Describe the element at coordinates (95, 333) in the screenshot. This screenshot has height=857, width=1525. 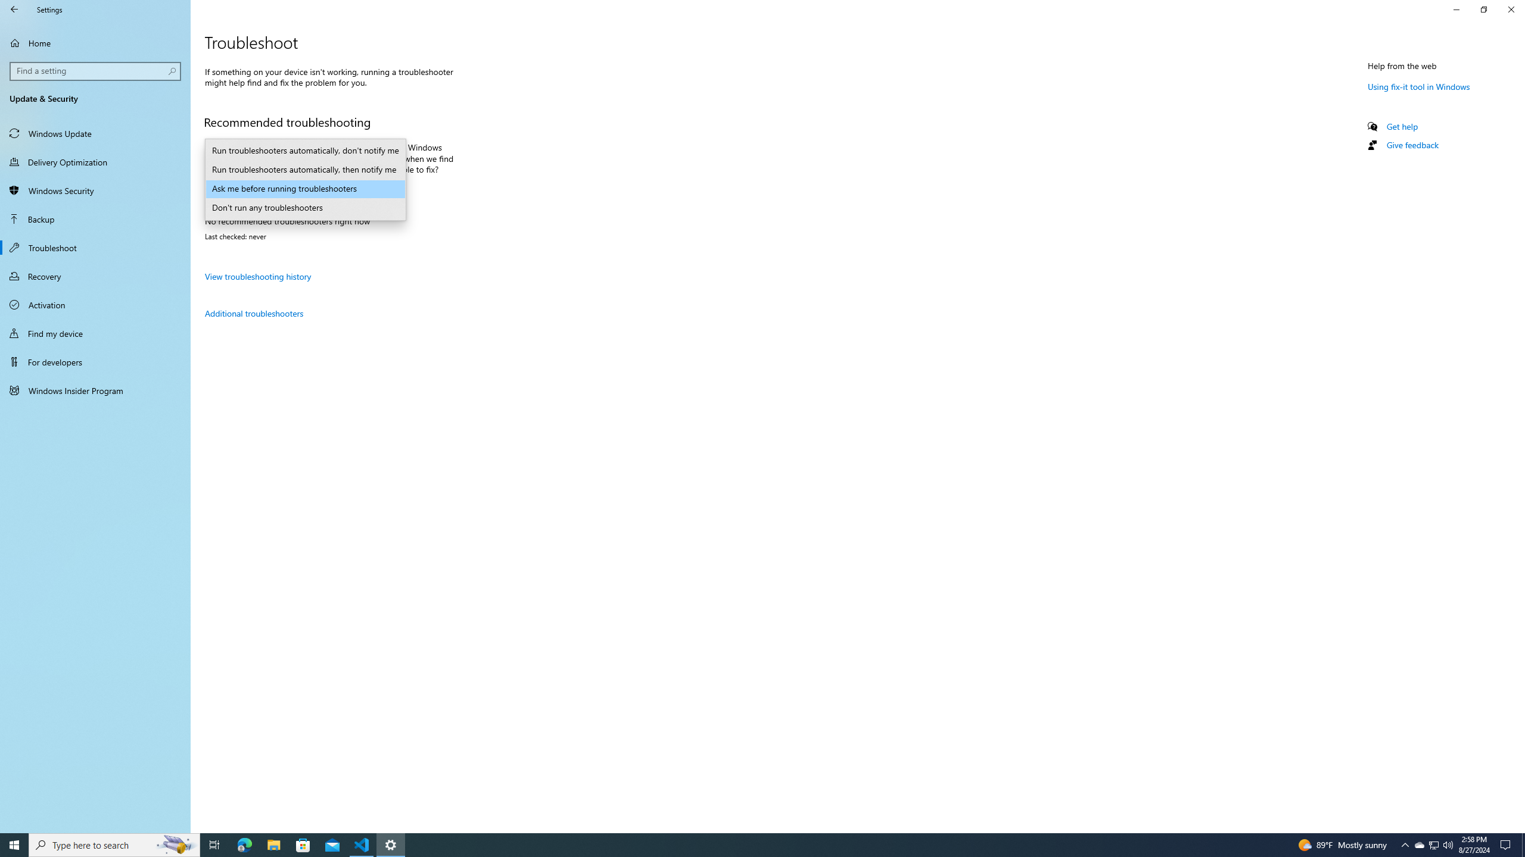
I see `Find my device` at that location.